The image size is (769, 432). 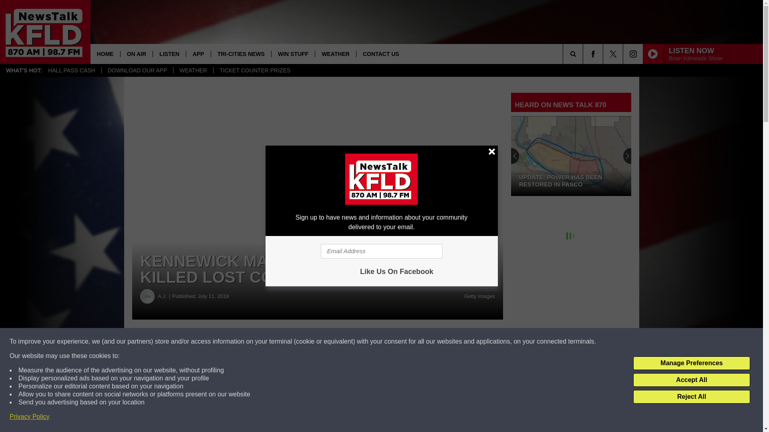 What do you see at coordinates (691, 363) in the screenshot?
I see `Manage Preferences` at bounding box center [691, 363].